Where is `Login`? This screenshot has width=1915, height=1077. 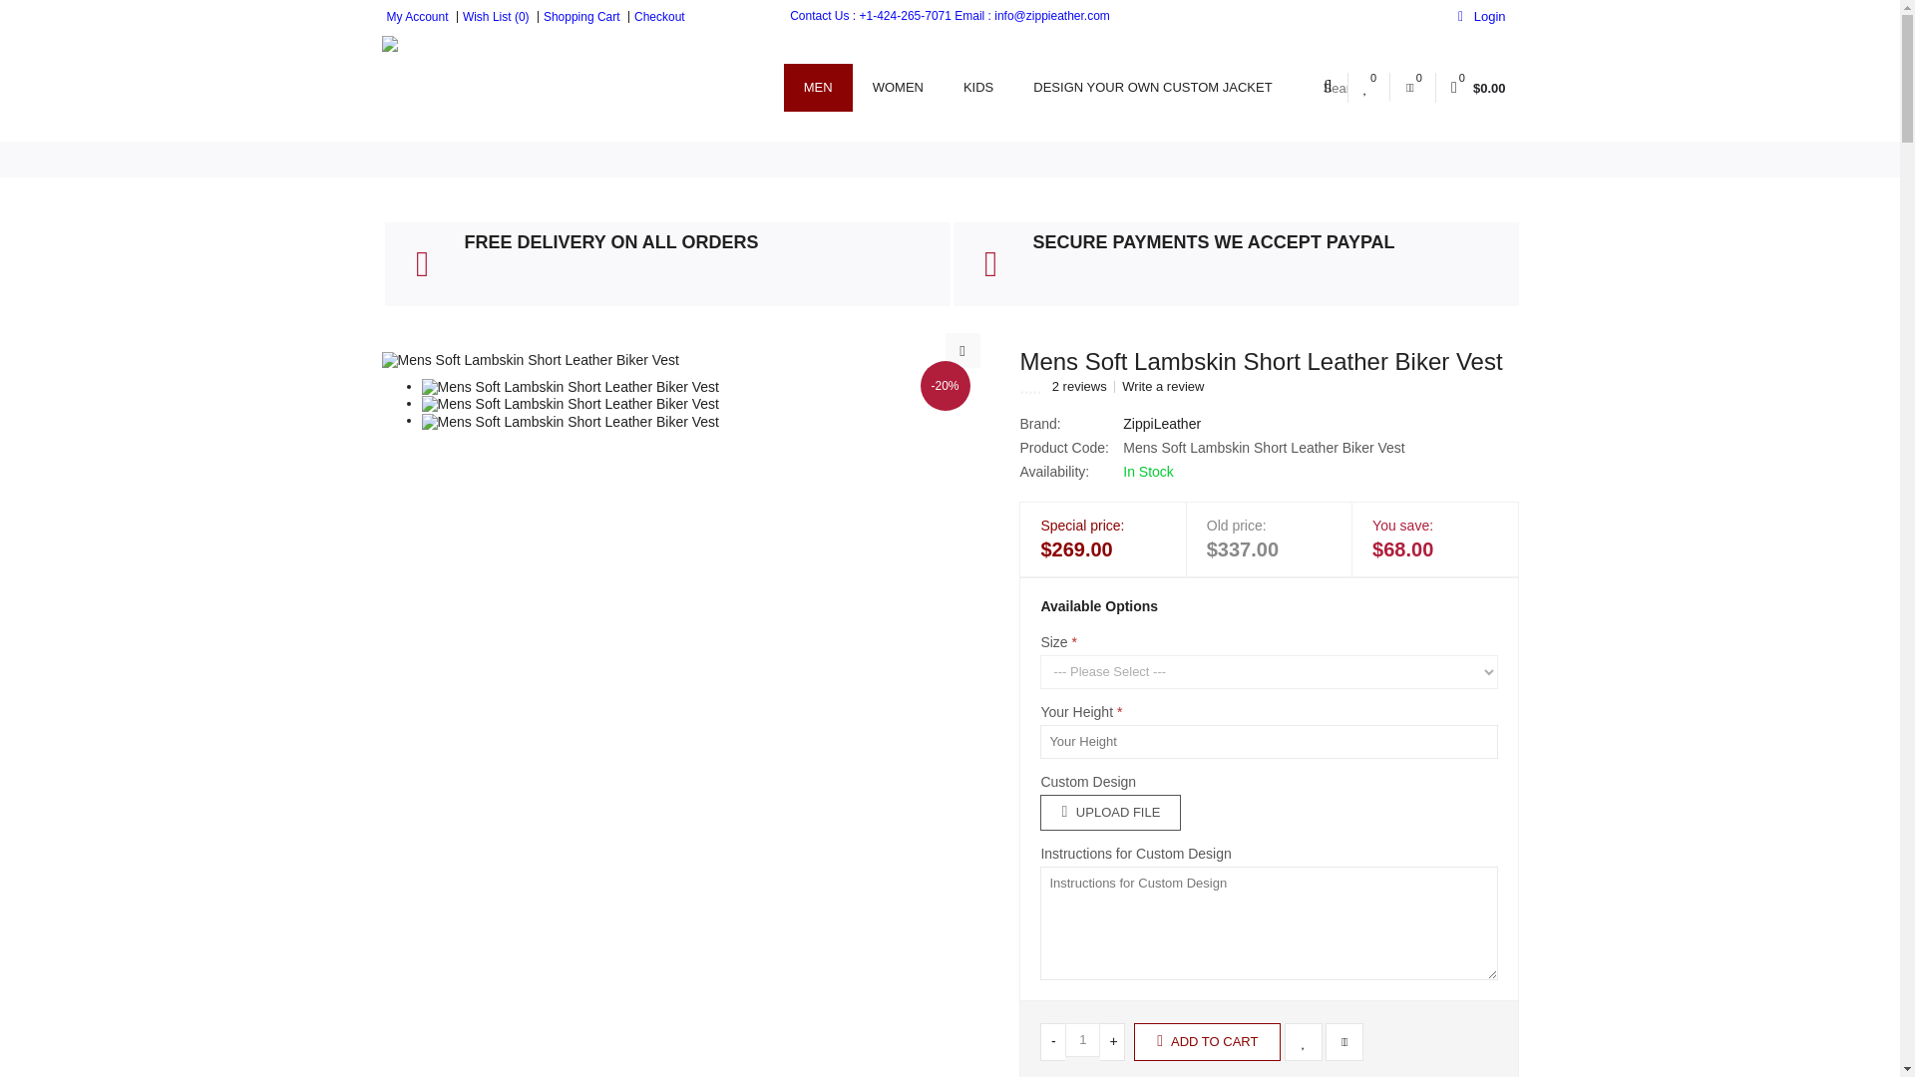 Login is located at coordinates (1481, 16).